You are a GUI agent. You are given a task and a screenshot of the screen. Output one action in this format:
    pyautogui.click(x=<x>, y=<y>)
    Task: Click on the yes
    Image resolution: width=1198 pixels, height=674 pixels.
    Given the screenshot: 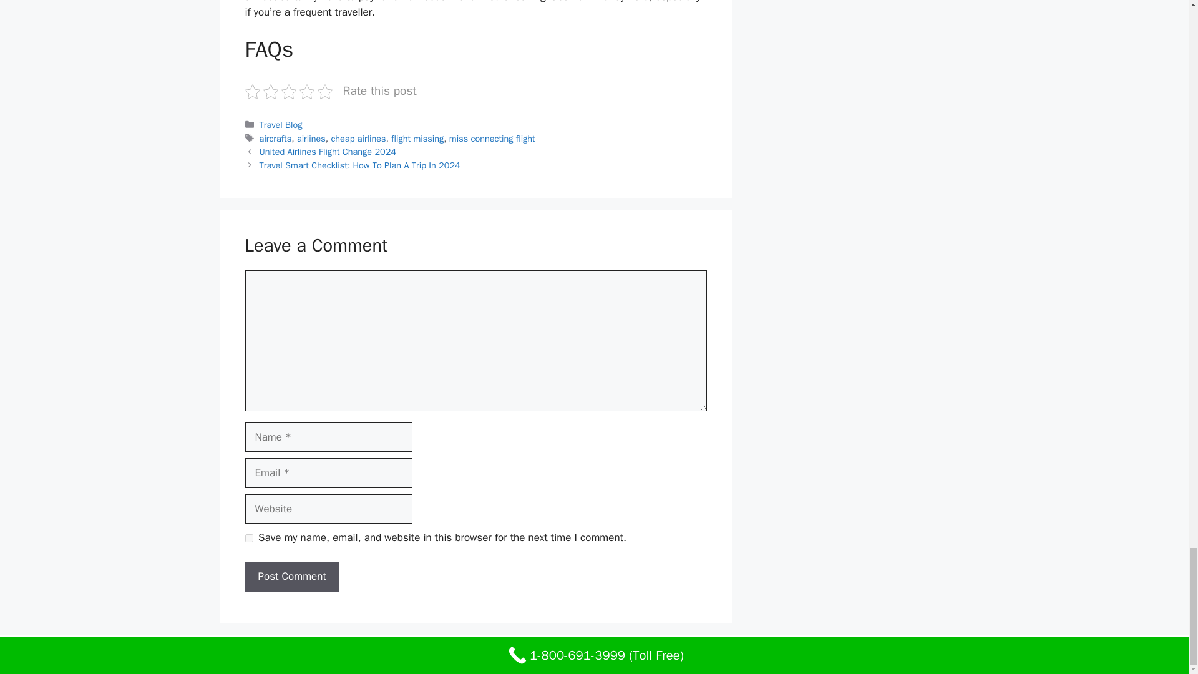 What is the action you would take?
    pyautogui.click(x=248, y=538)
    